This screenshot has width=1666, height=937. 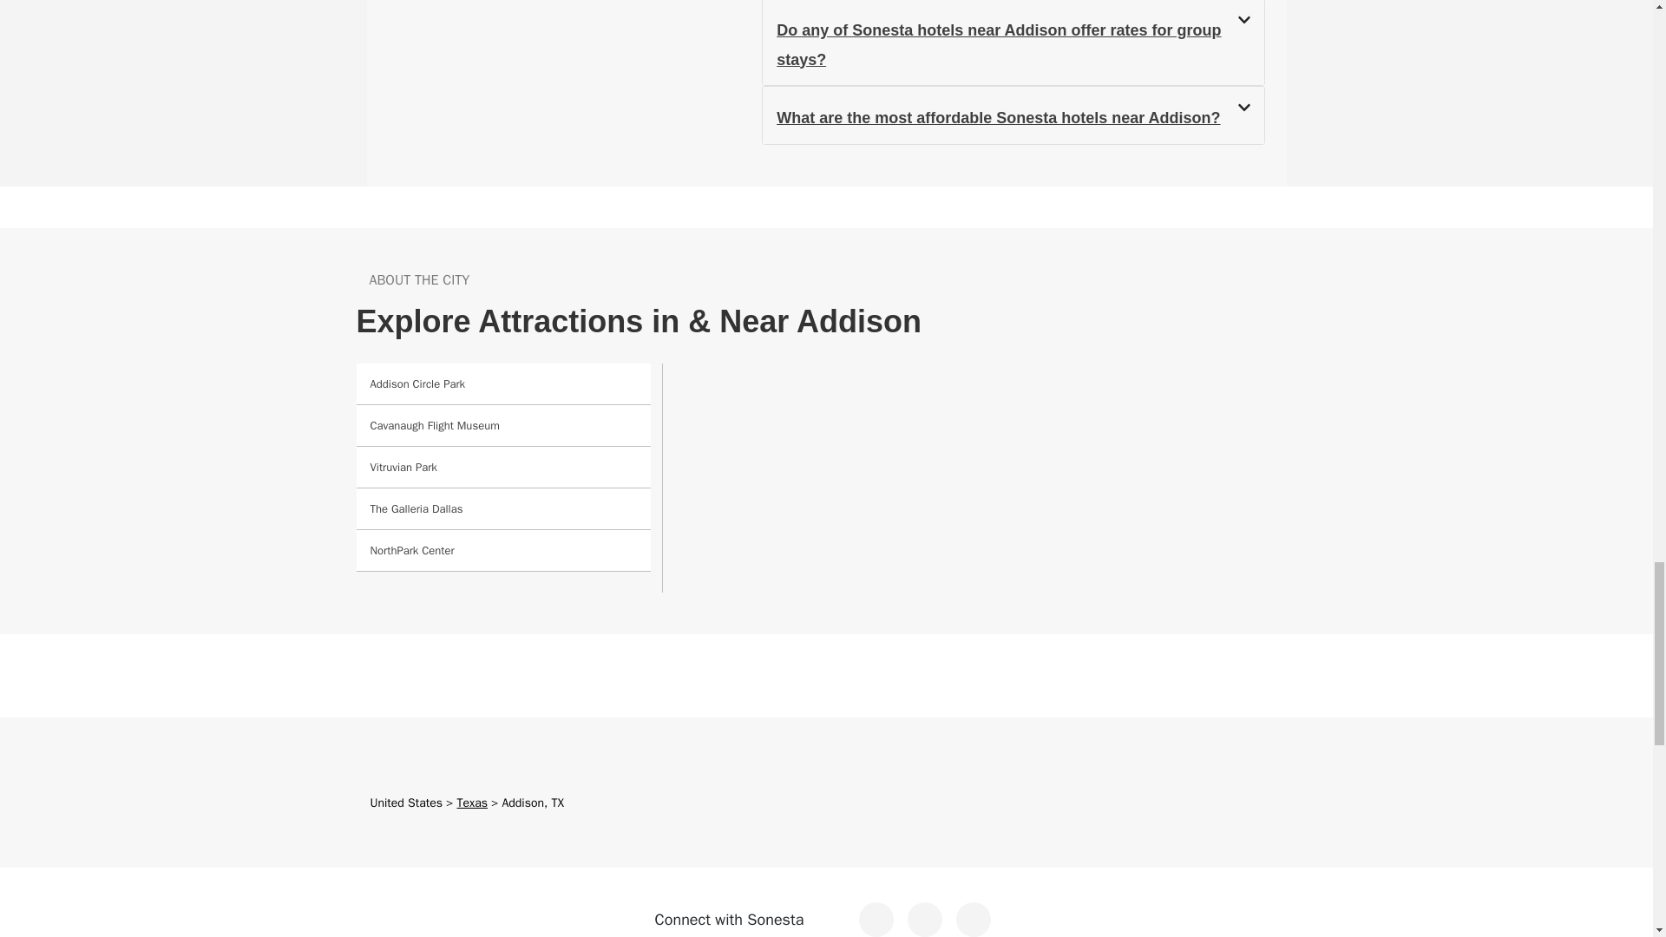 What do you see at coordinates (998, 118) in the screenshot?
I see `What are the most affordable Sonesta hotels near Addison?` at bounding box center [998, 118].